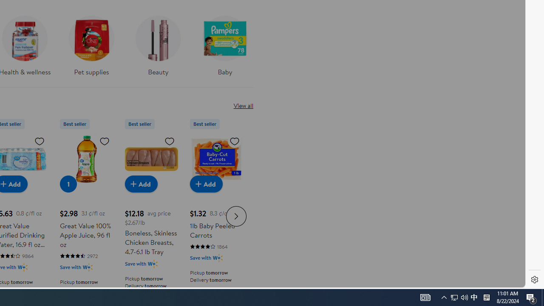 The height and width of the screenshot is (306, 544). I want to click on Boneless, Skinless Chicken Breasts, 4.7-6.1 lb Tray, so click(151, 159).